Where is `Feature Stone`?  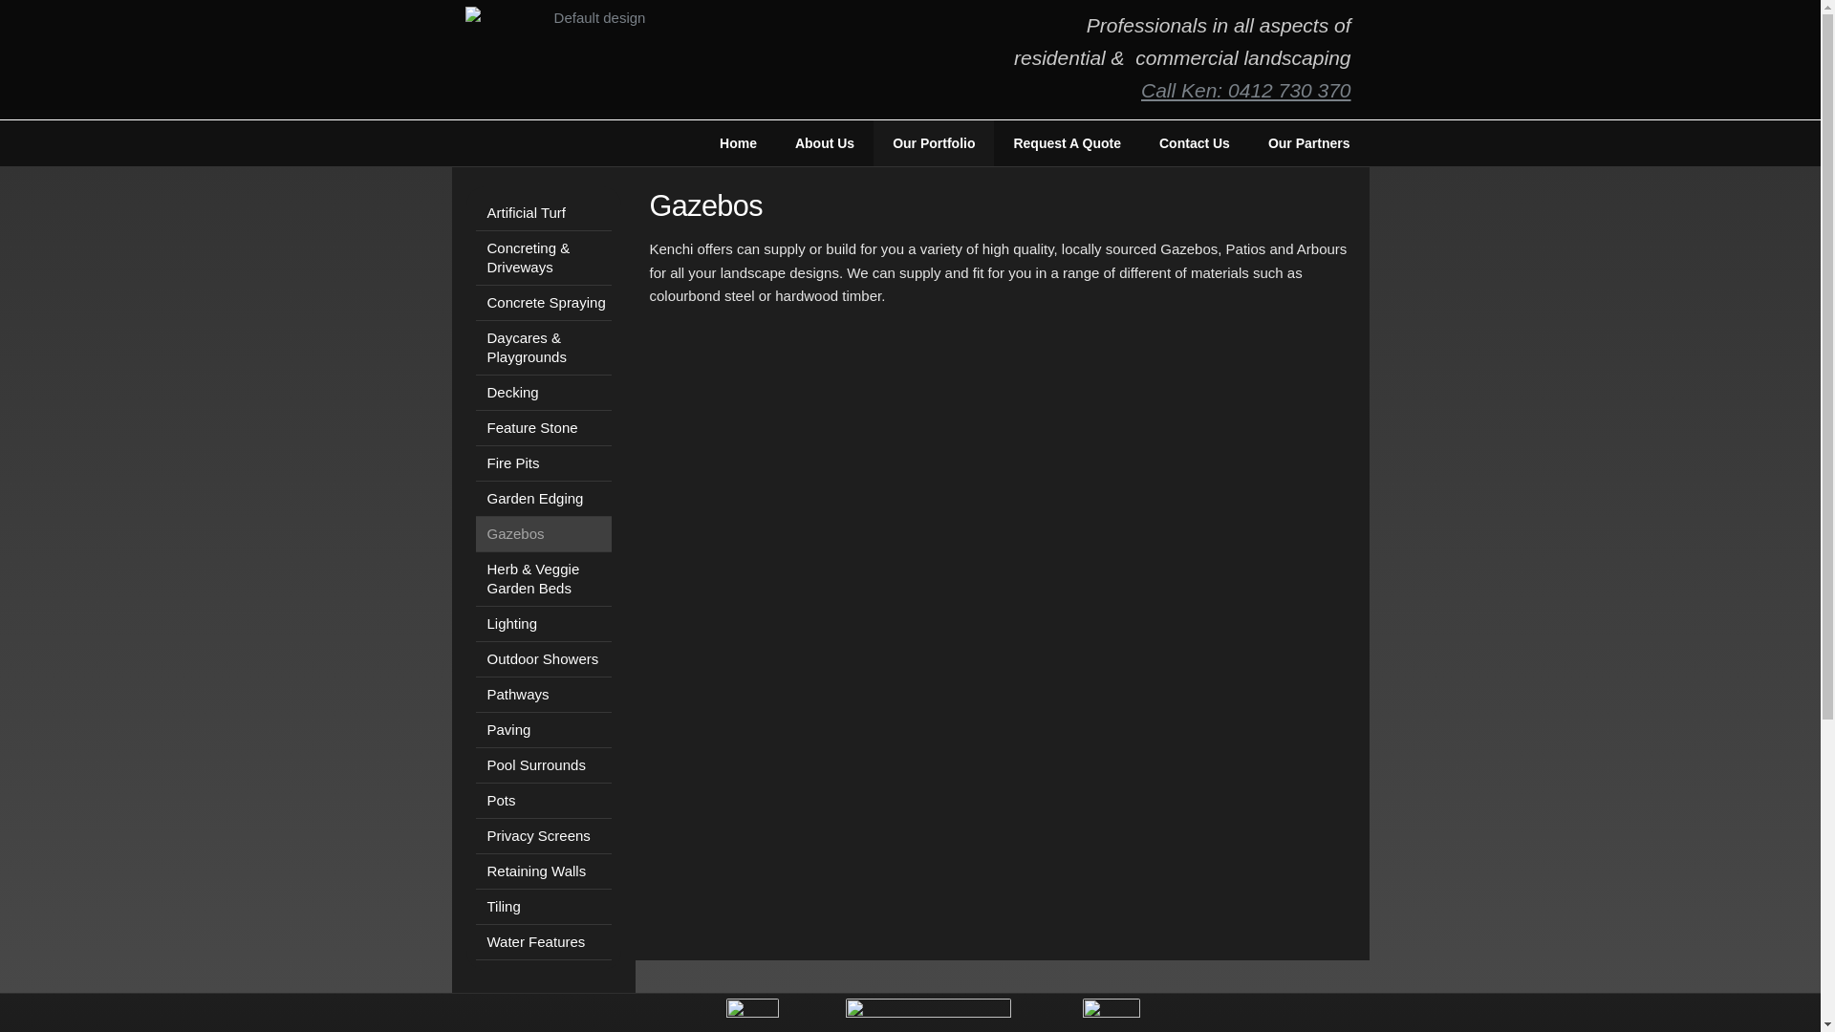
Feature Stone is located at coordinates (544, 428).